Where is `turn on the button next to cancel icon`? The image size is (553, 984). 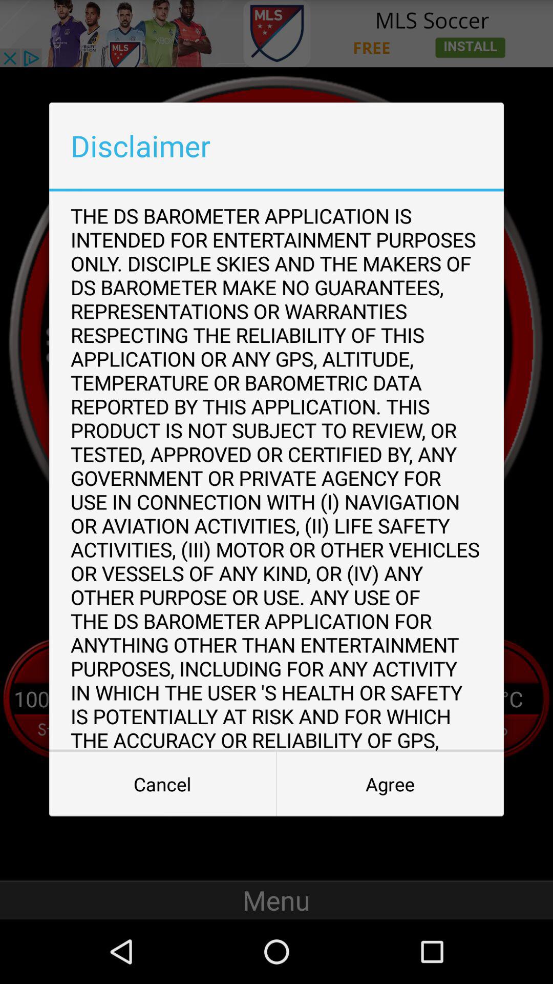
turn on the button next to cancel icon is located at coordinates (390, 784).